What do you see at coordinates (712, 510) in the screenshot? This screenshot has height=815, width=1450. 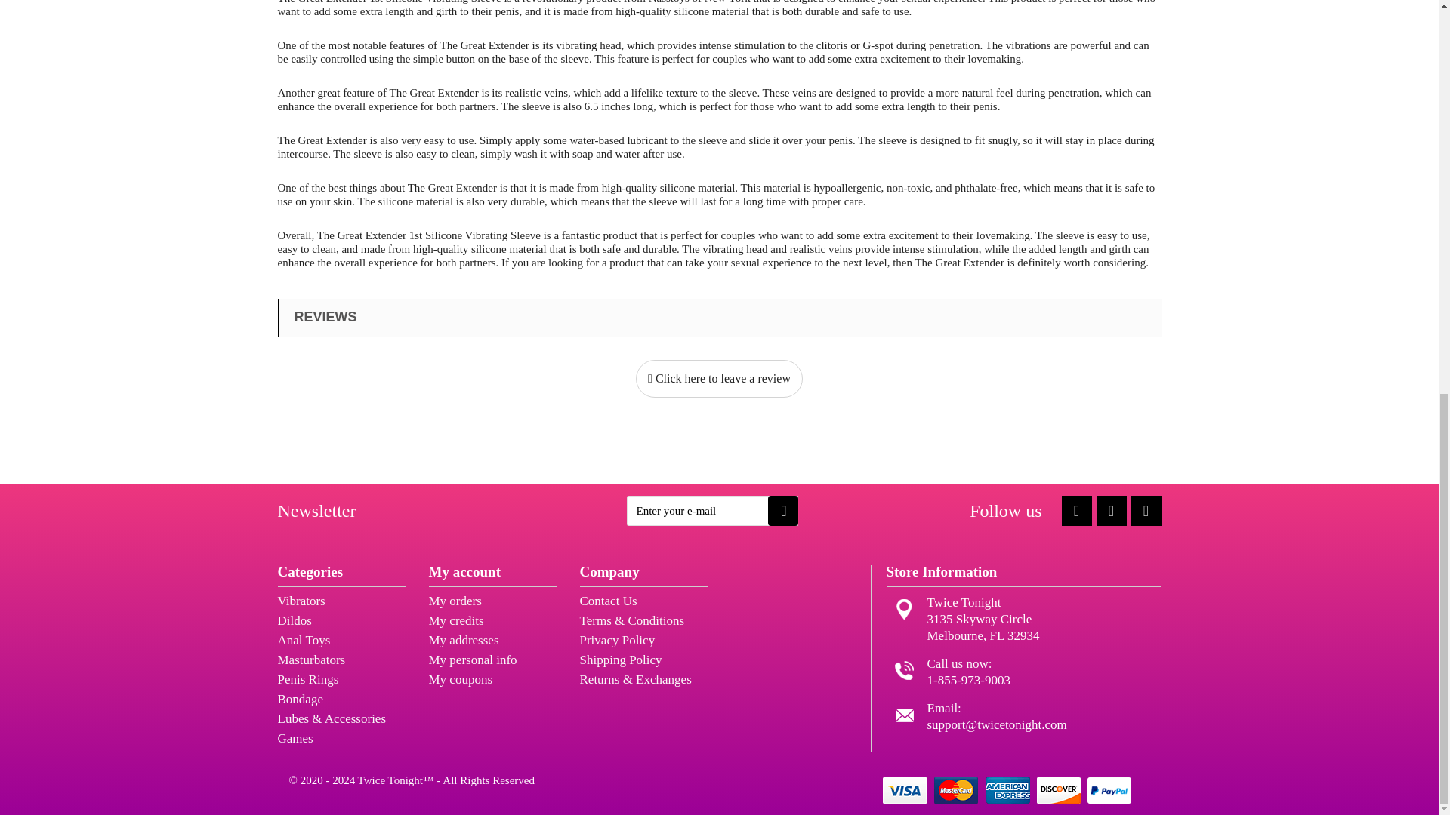 I see `Enter your e-mail` at bounding box center [712, 510].